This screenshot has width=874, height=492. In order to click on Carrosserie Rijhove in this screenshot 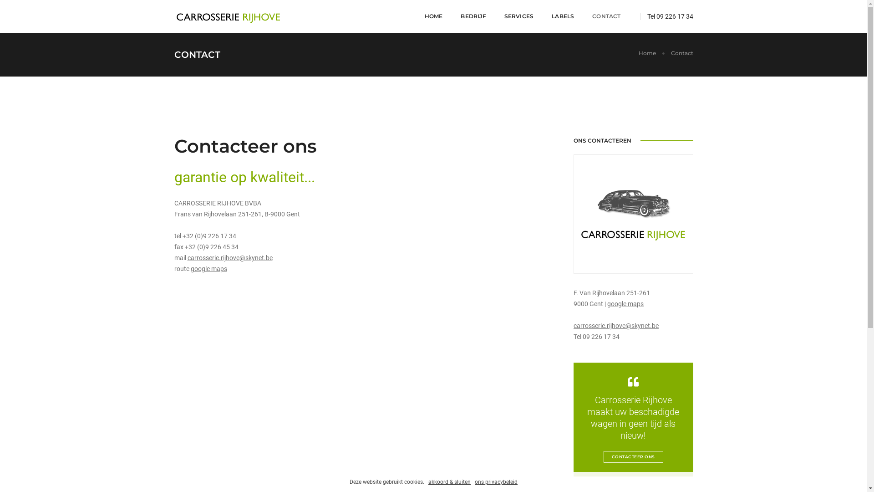, I will do `click(229, 16)`.